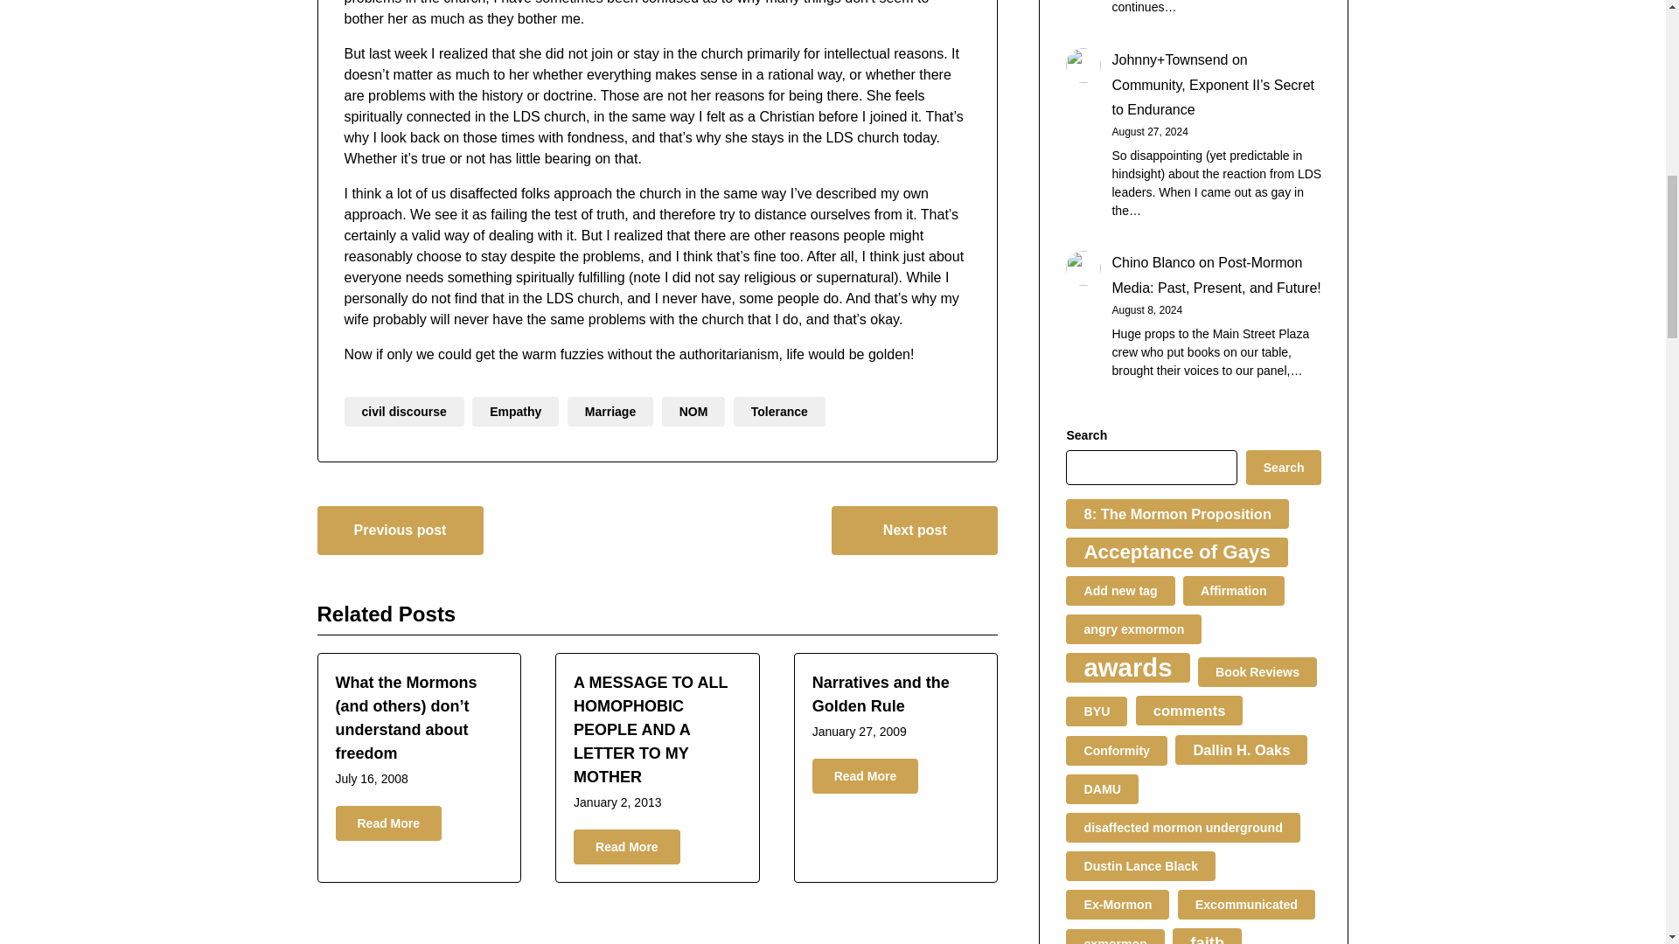  Describe the element at coordinates (610, 411) in the screenshot. I see `Marriage` at that location.